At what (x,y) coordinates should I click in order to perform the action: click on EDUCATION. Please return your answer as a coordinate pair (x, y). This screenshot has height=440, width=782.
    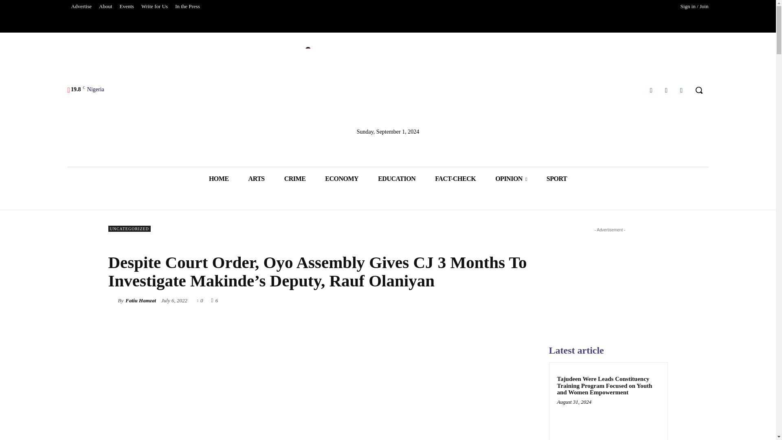
    Looking at the image, I should click on (397, 178).